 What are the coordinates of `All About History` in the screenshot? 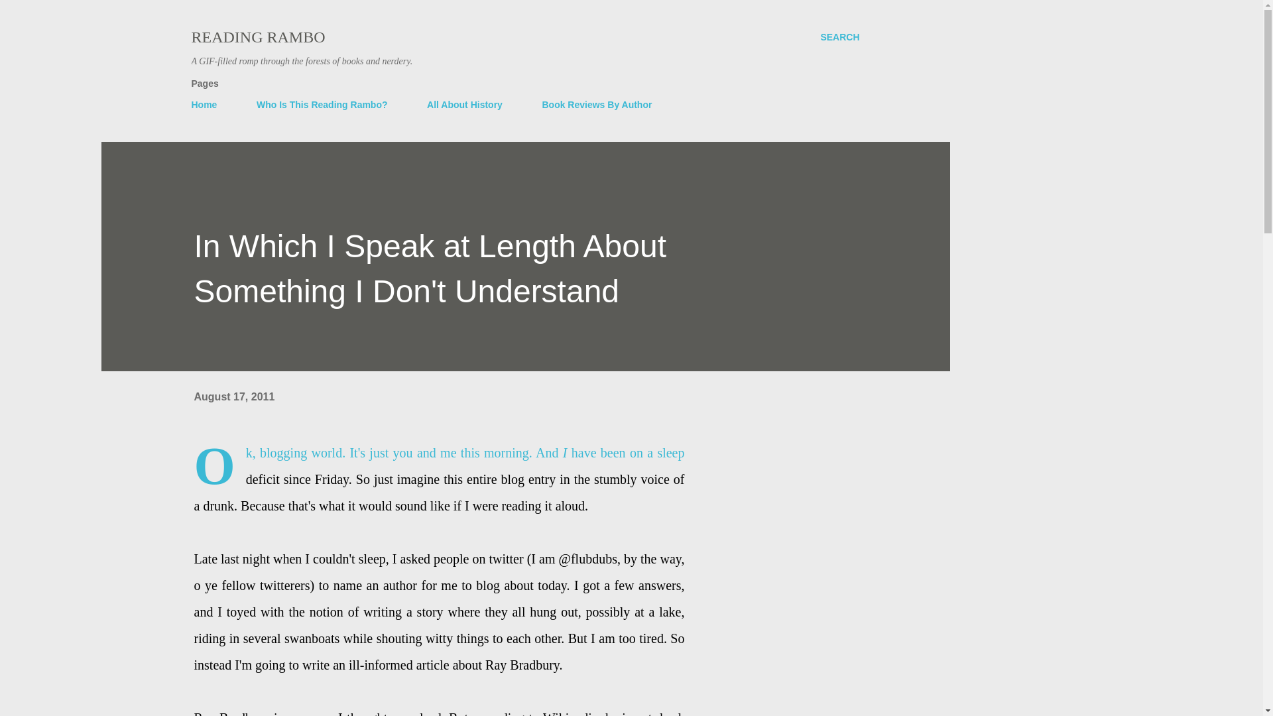 It's located at (464, 105).